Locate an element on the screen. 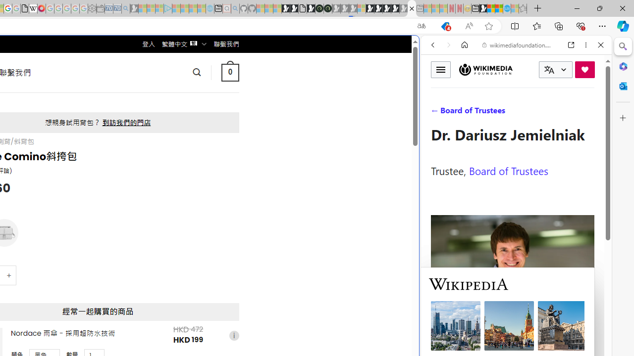 This screenshot has height=356, width=634. Services - Maintenance | Sky Blue Bikes - Sky Blue Bikes is located at coordinates (507, 9).